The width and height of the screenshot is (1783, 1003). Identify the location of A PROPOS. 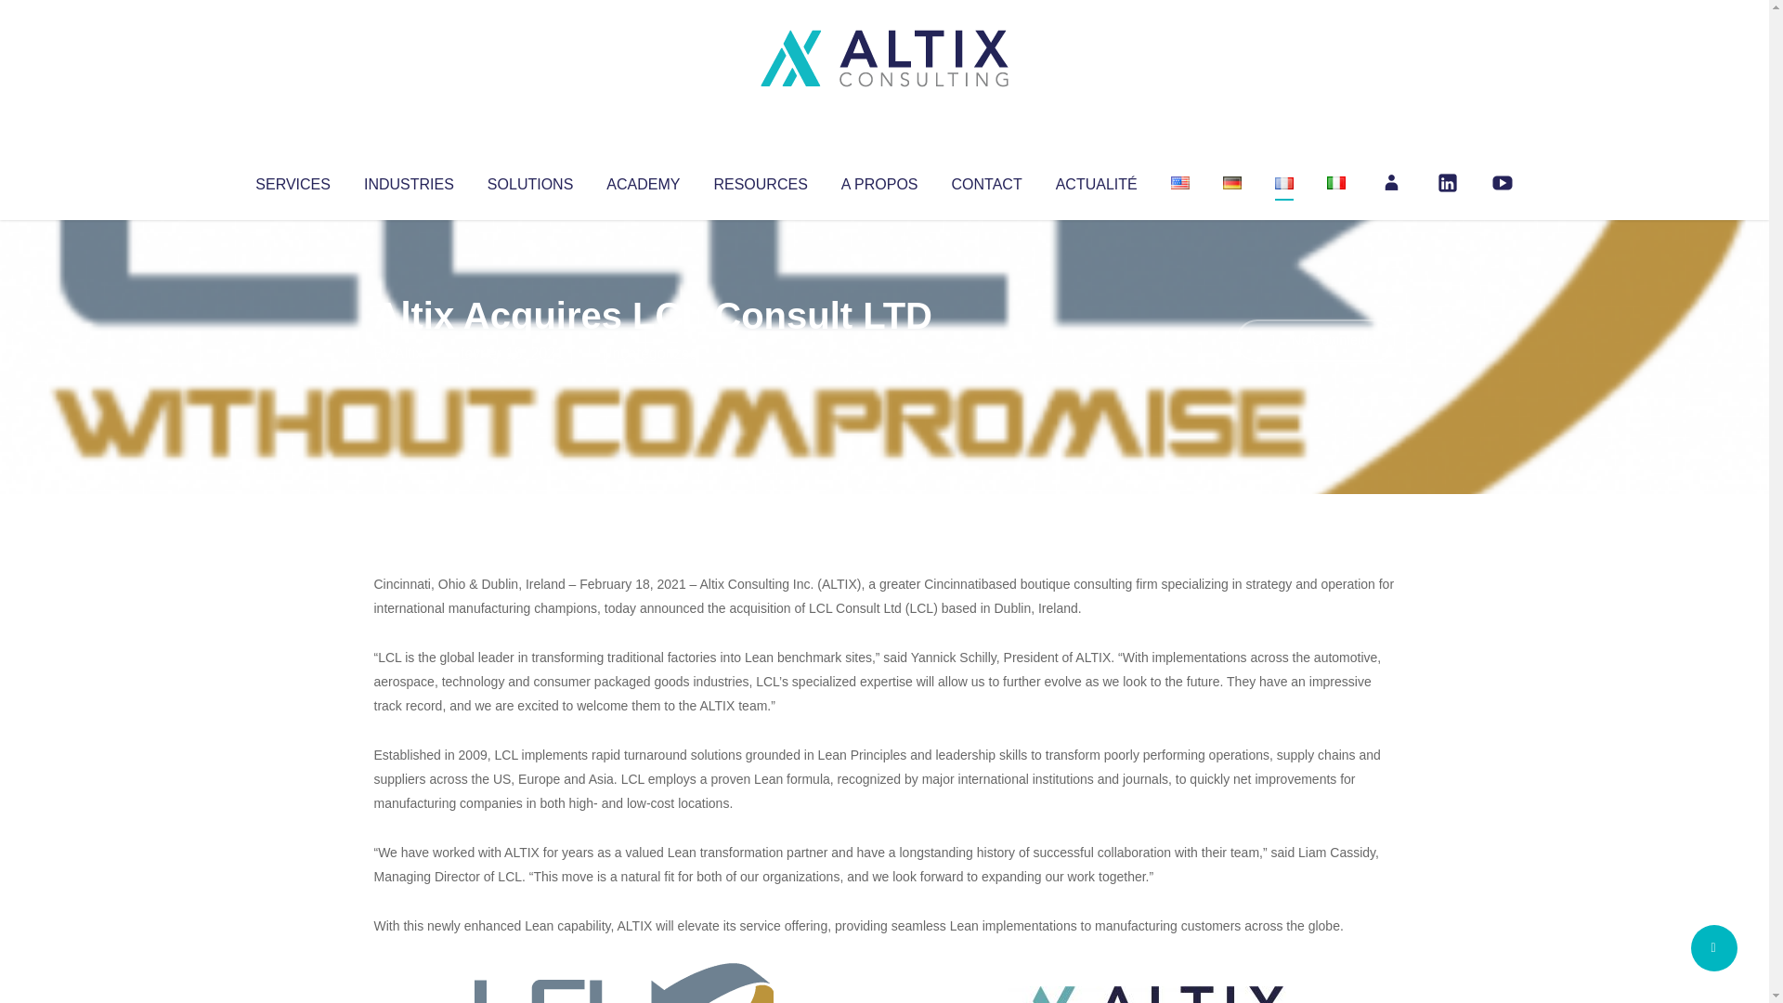
(879, 180).